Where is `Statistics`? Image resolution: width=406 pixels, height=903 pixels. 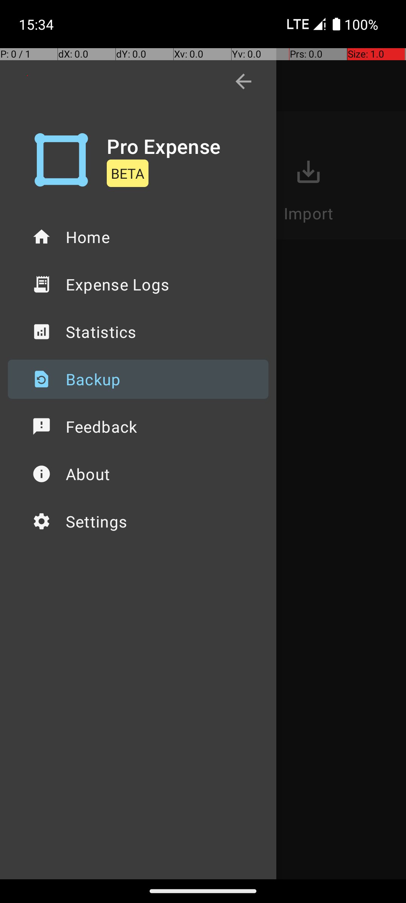
Statistics is located at coordinates (138, 332).